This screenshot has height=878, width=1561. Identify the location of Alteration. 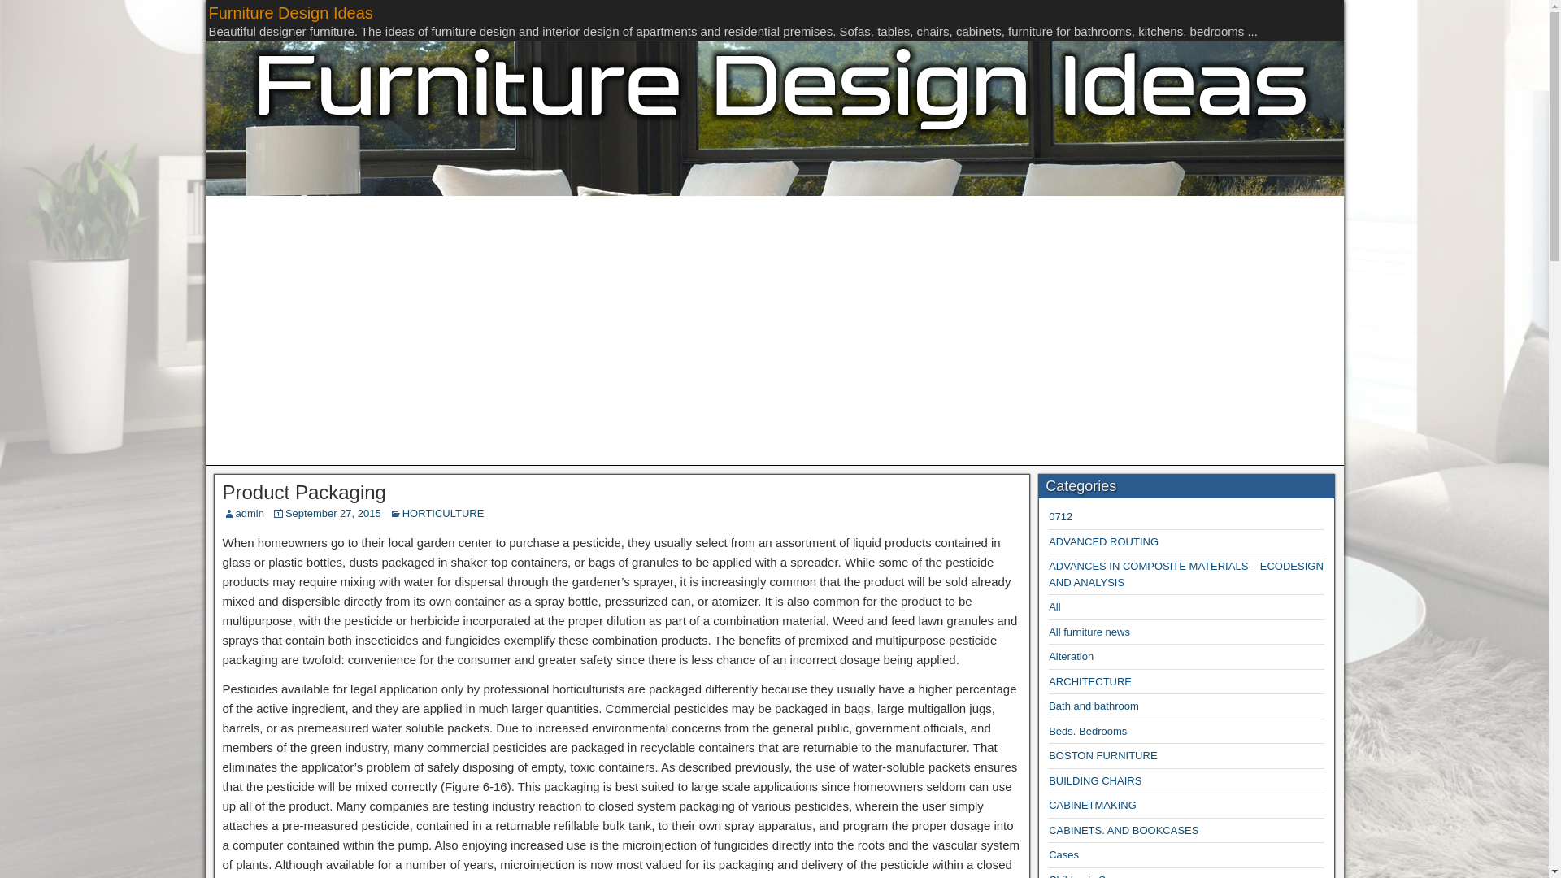
(1072, 657).